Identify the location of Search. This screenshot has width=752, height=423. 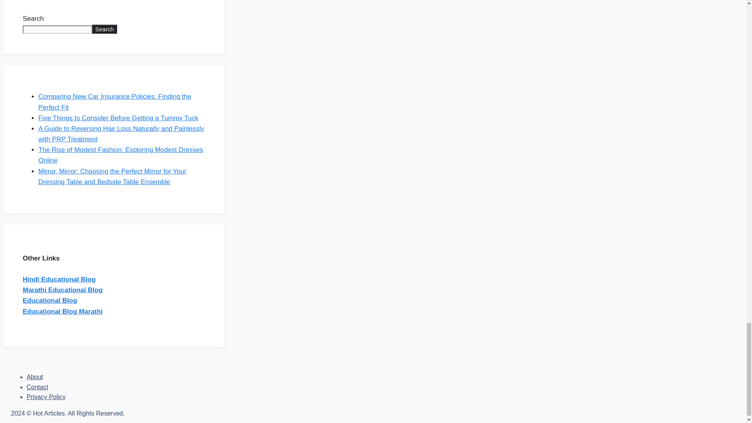
(104, 29).